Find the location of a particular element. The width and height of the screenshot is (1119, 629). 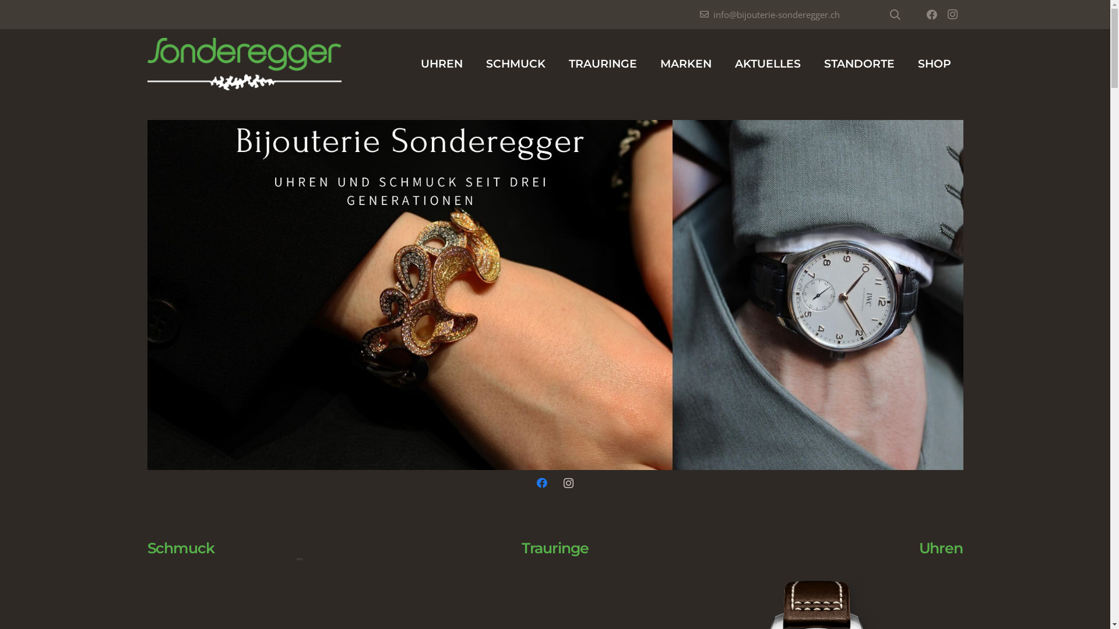

AKTUELLES is located at coordinates (768, 64).